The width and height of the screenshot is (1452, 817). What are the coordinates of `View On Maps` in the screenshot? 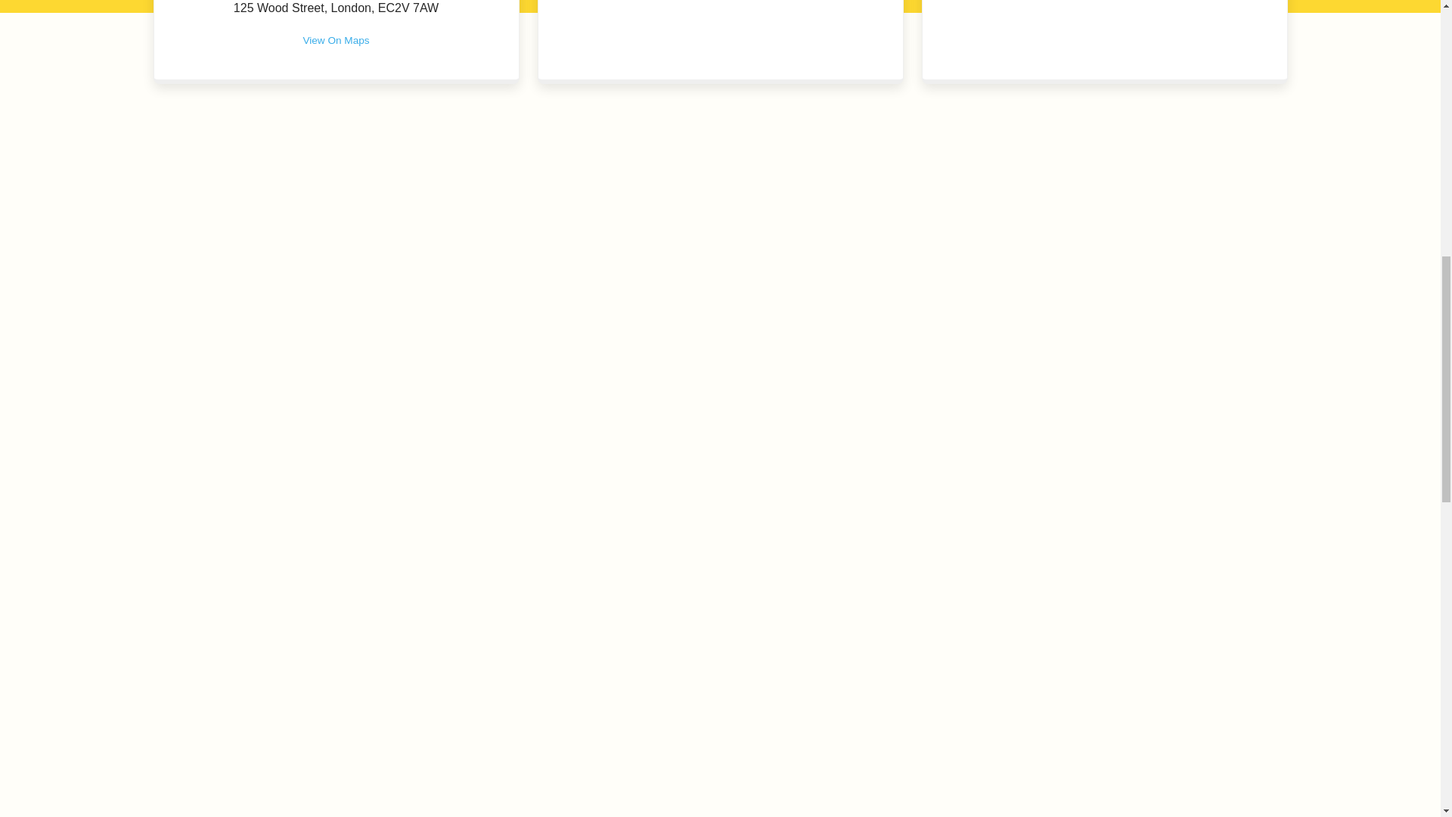 It's located at (335, 47).